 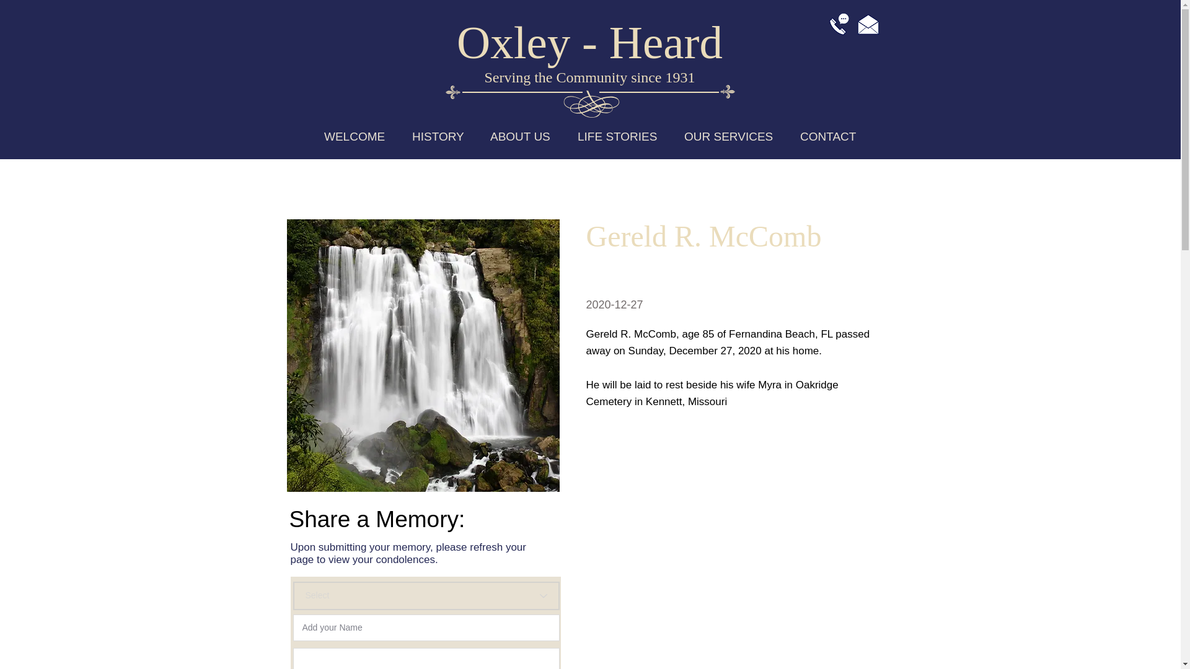 What do you see at coordinates (828, 136) in the screenshot?
I see `CONTACT` at bounding box center [828, 136].